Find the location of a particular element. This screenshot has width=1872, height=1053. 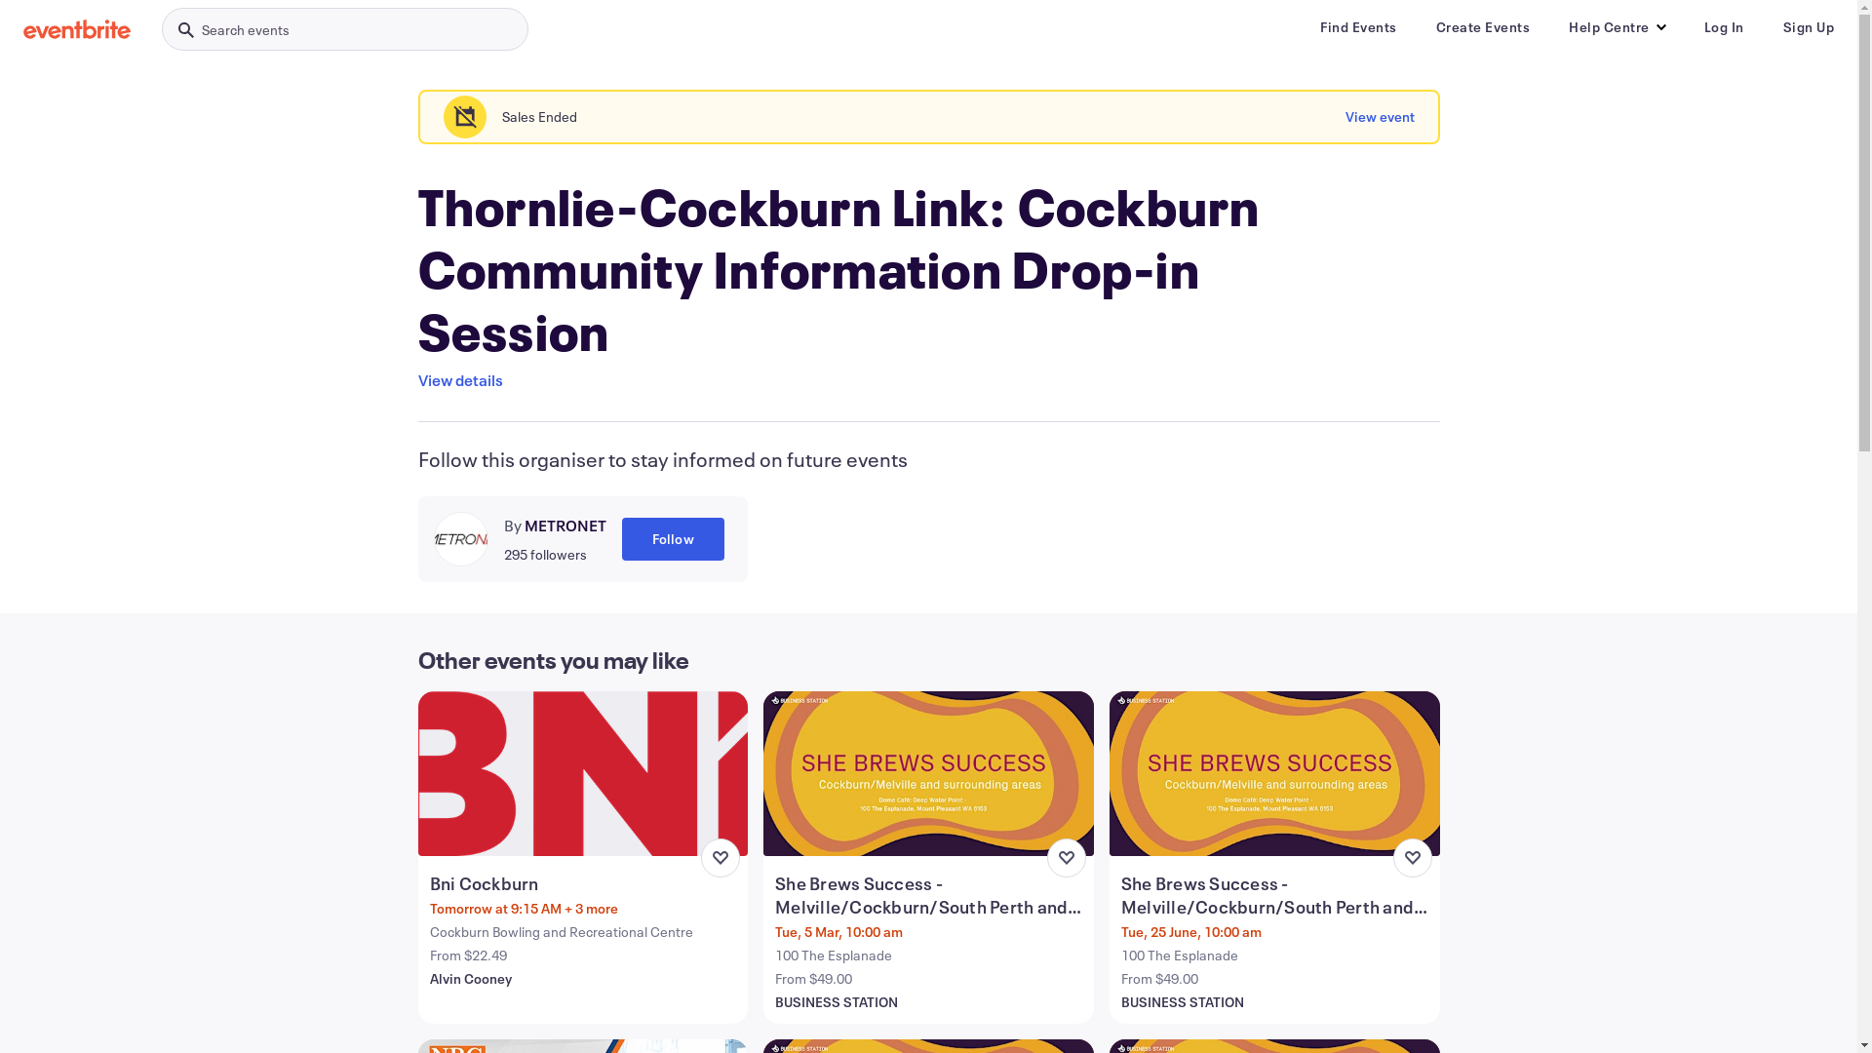

View event is located at coordinates (1381, 117).